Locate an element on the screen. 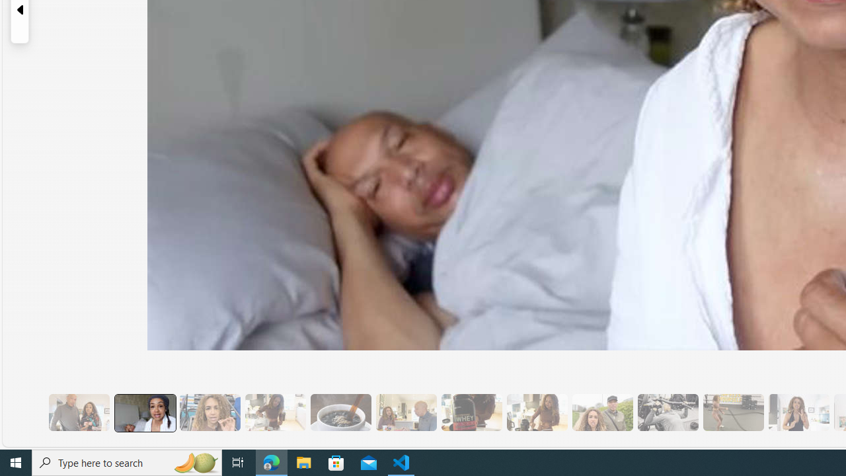 The image size is (846, 476). 1 We Eat a Protein-Packed Pre-Workout Snack is located at coordinates (144, 413).